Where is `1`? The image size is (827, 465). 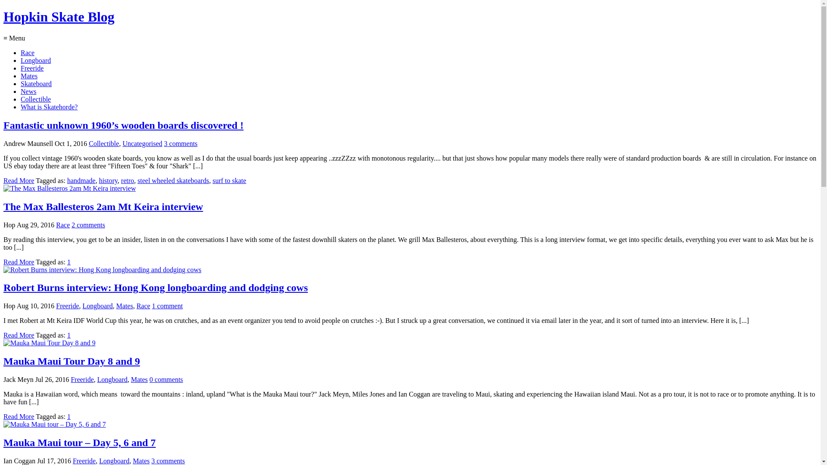 1 is located at coordinates (69, 335).